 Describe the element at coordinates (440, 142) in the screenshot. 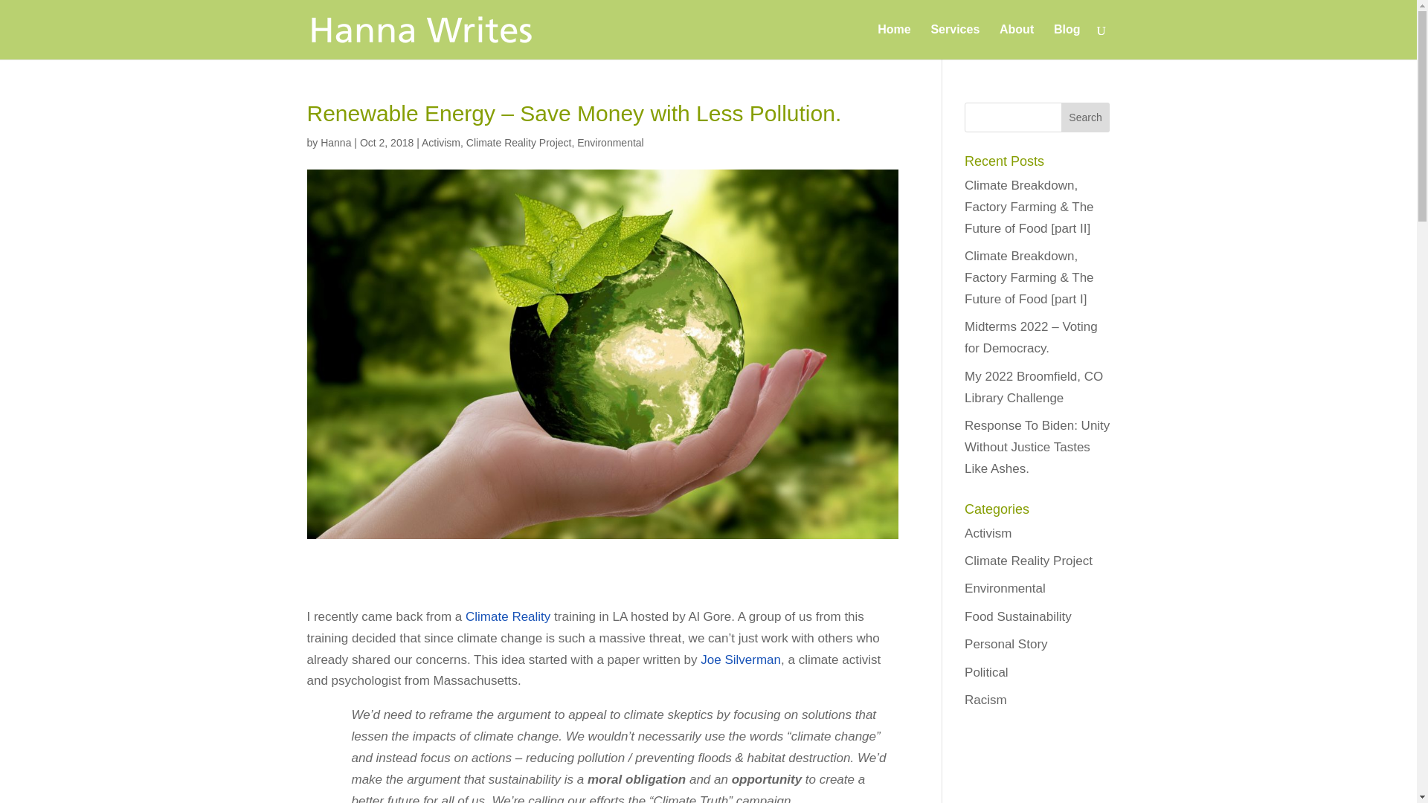

I see `Activism` at that location.